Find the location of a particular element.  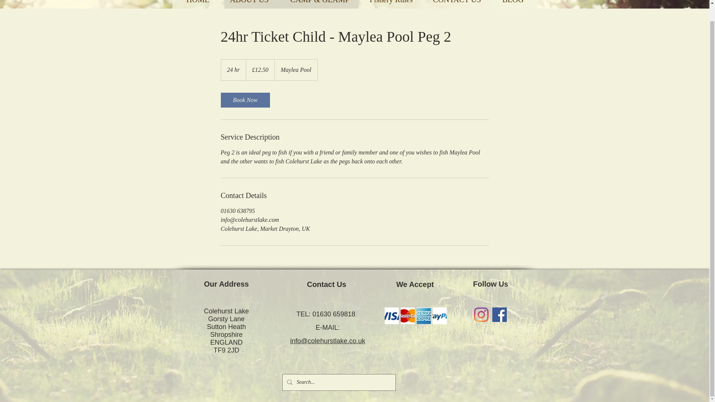

Fishery Rules is located at coordinates (391, 4).